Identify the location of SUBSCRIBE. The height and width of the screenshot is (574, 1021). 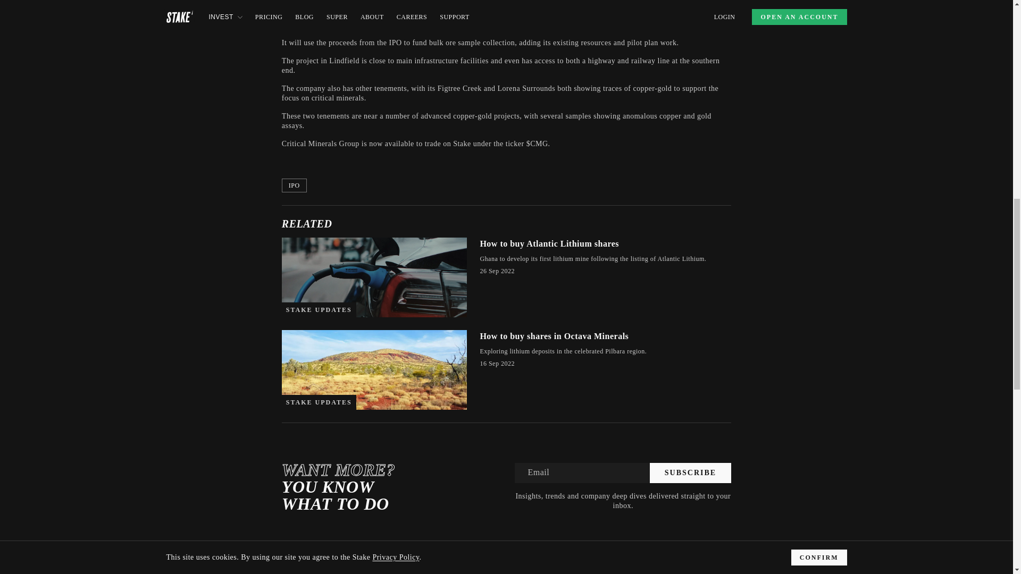
(690, 473).